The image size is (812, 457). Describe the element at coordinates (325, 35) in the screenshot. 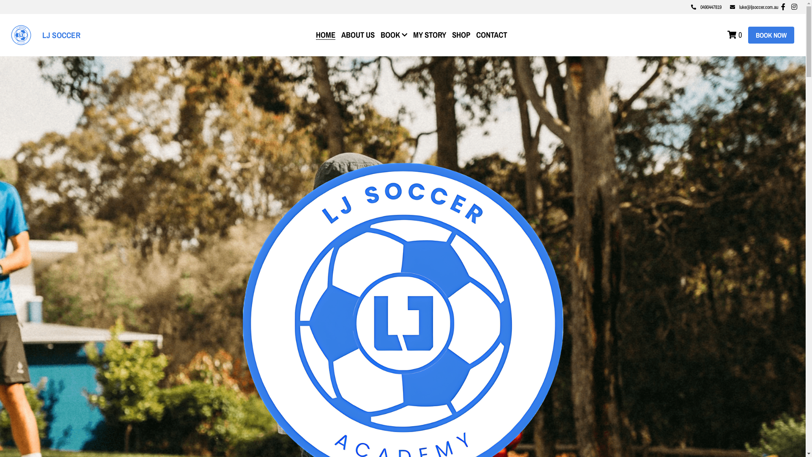

I see `HOME` at that location.